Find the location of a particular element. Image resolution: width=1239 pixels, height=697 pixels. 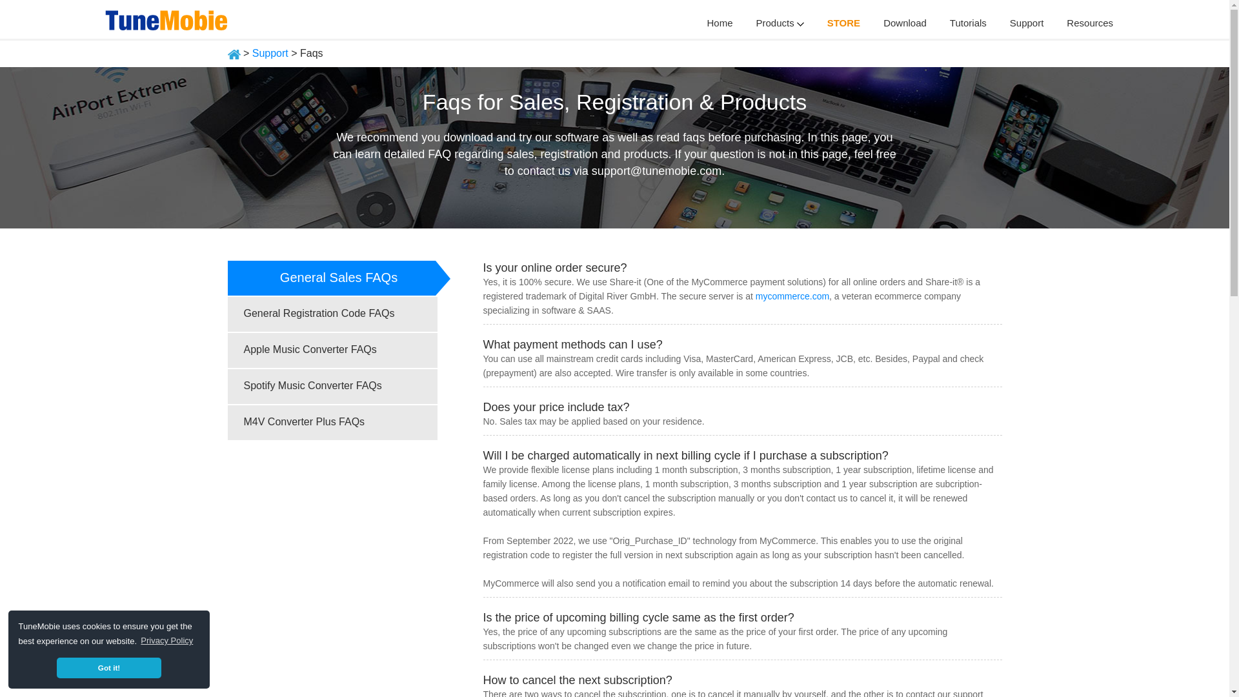

TuneMobie is located at coordinates (168, 18).